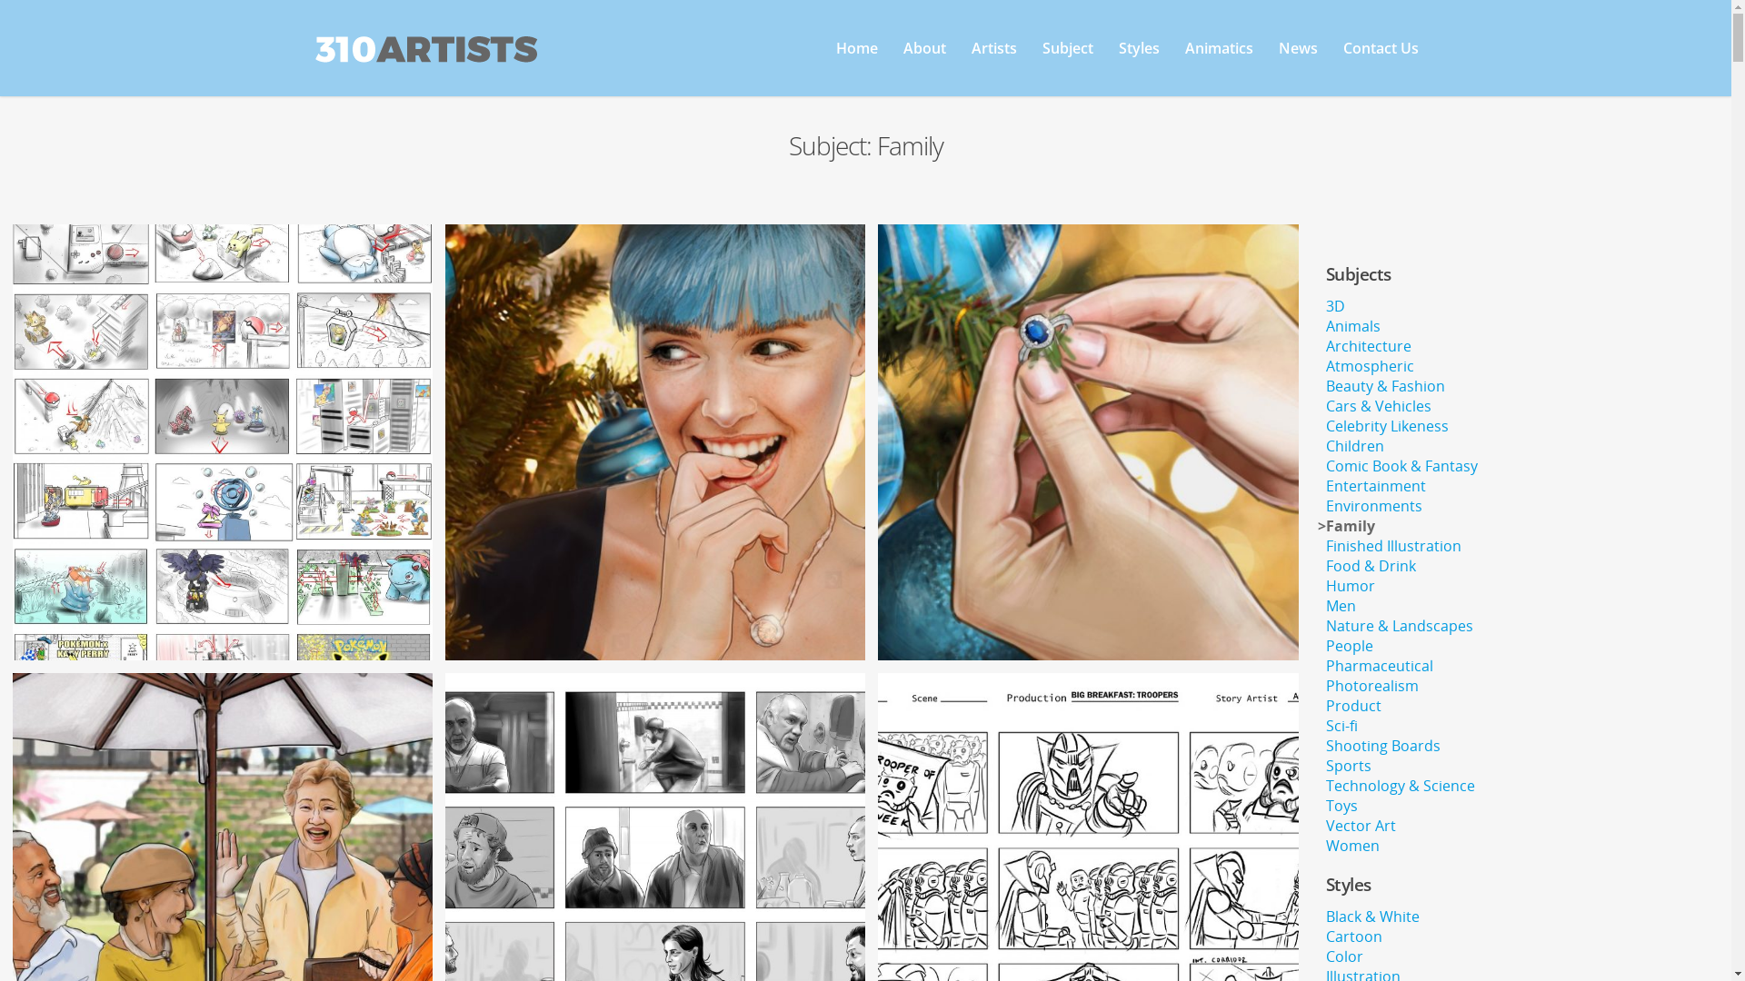 The height and width of the screenshot is (981, 1745). I want to click on Terms & Conditions, so click(433, 757).